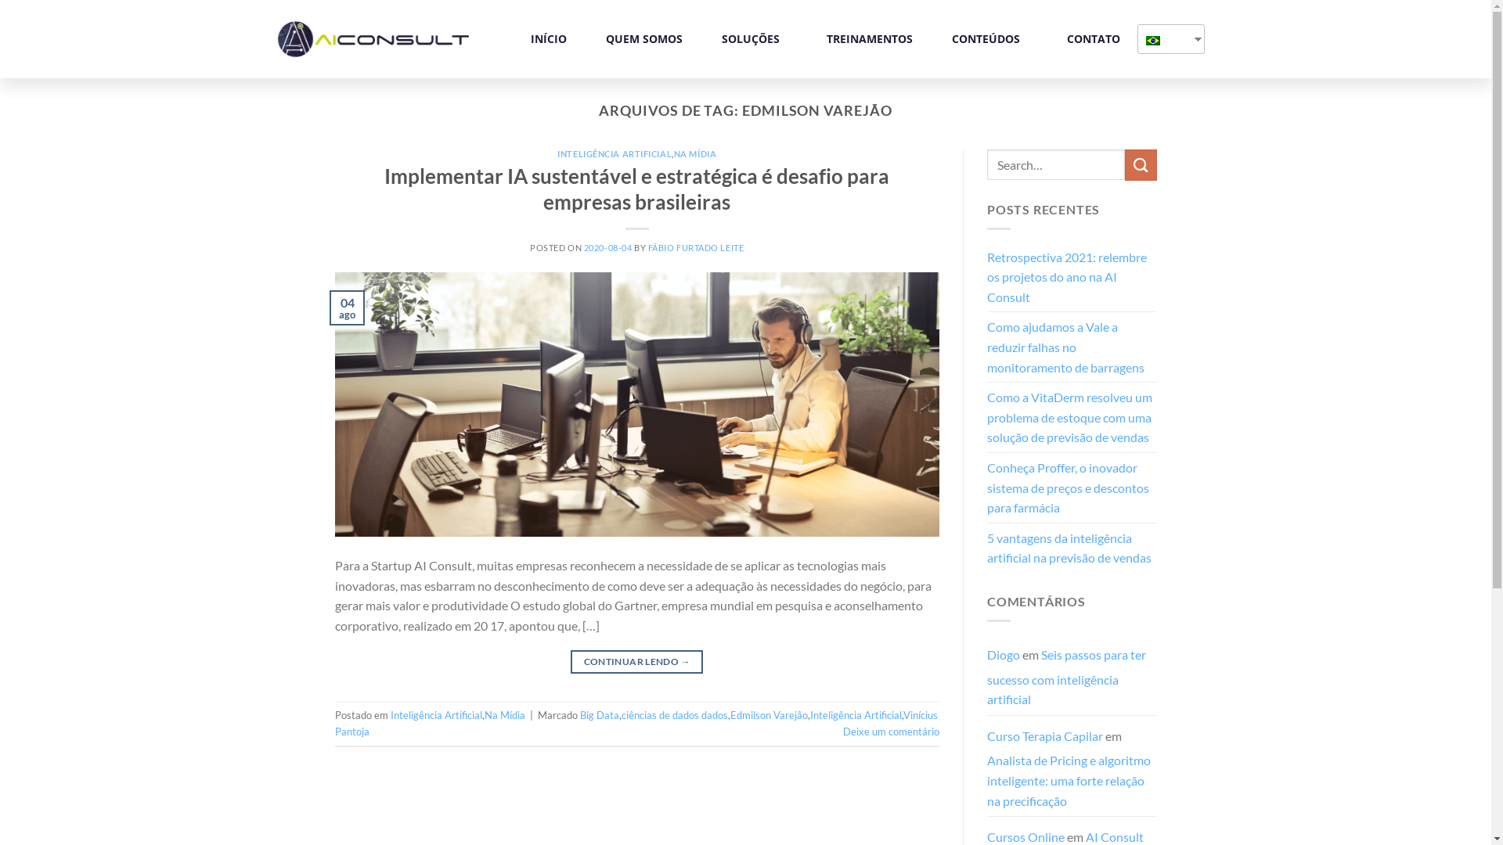 The height and width of the screenshot is (845, 1503). I want to click on Big Data, so click(599, 715).